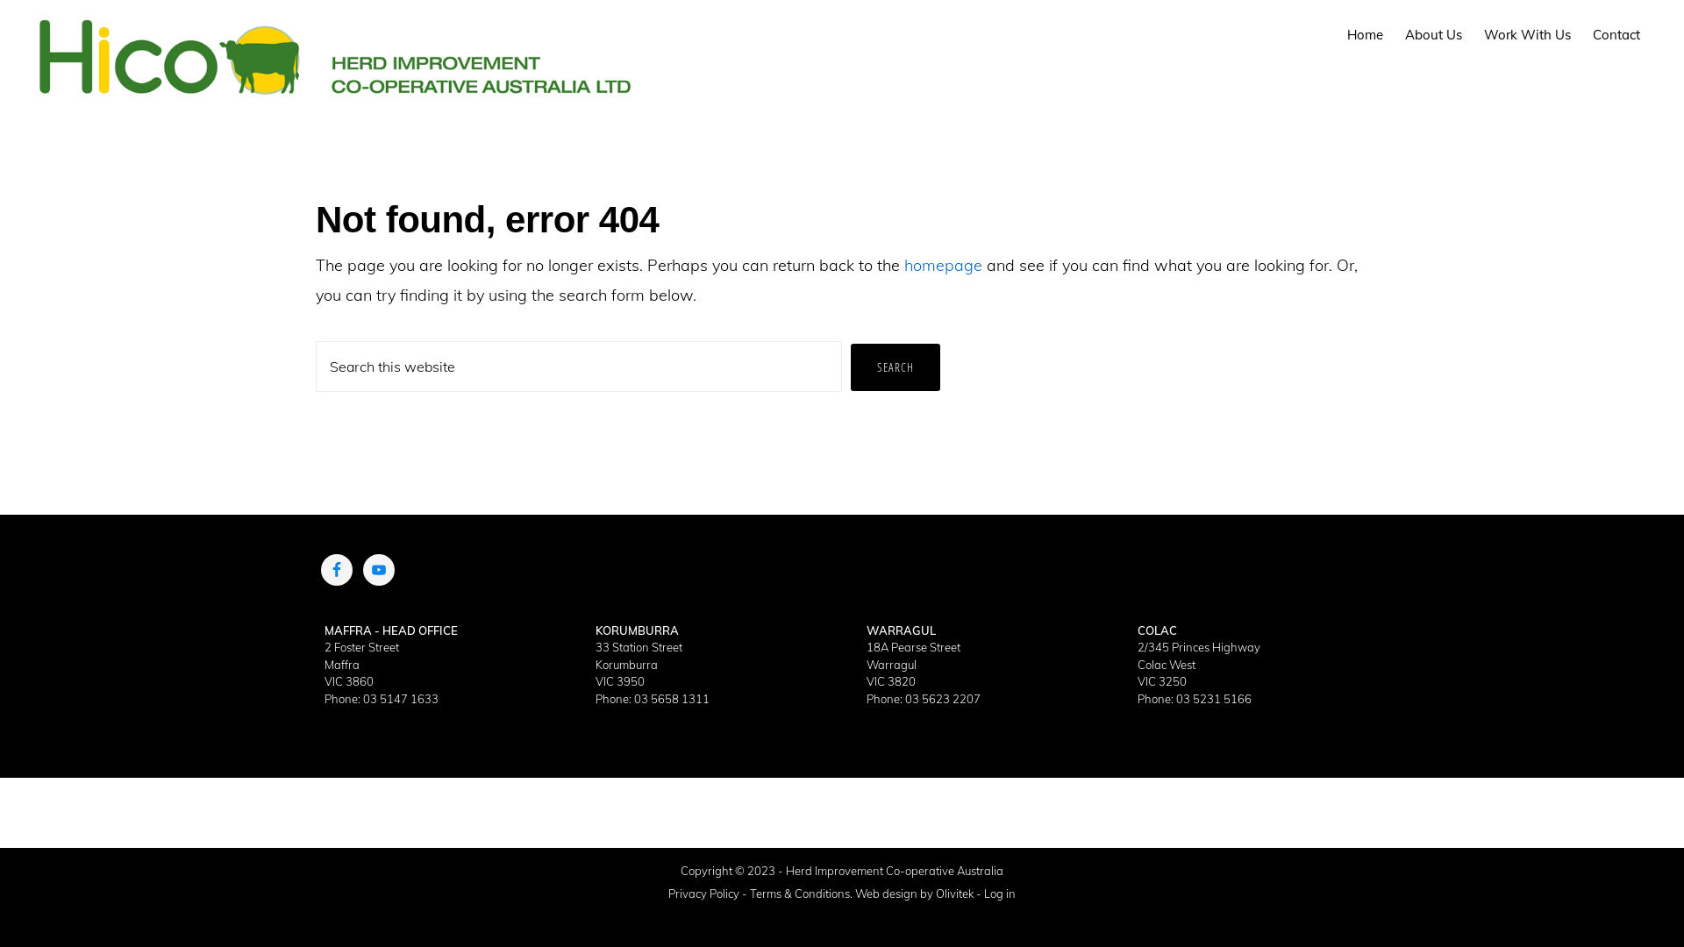  I want to click on About Us, so click(1433, 35).